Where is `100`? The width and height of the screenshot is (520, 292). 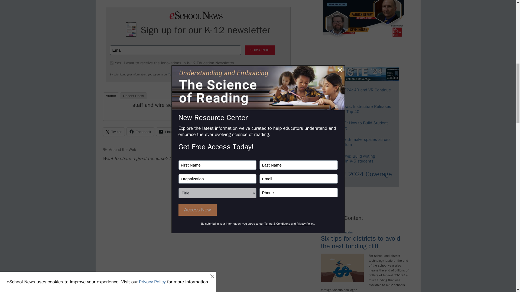
100 is located at coordinates (112, 63).